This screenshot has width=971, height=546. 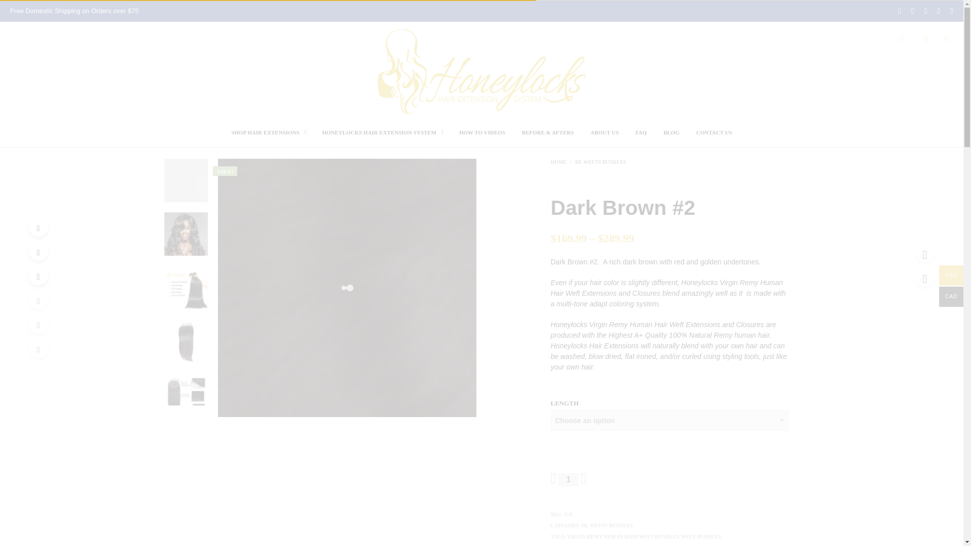 What do you see at coordinates (481, 132) in the screenshot?
I see `HOW TO VIDEOS` at bounding box center [481, 132].